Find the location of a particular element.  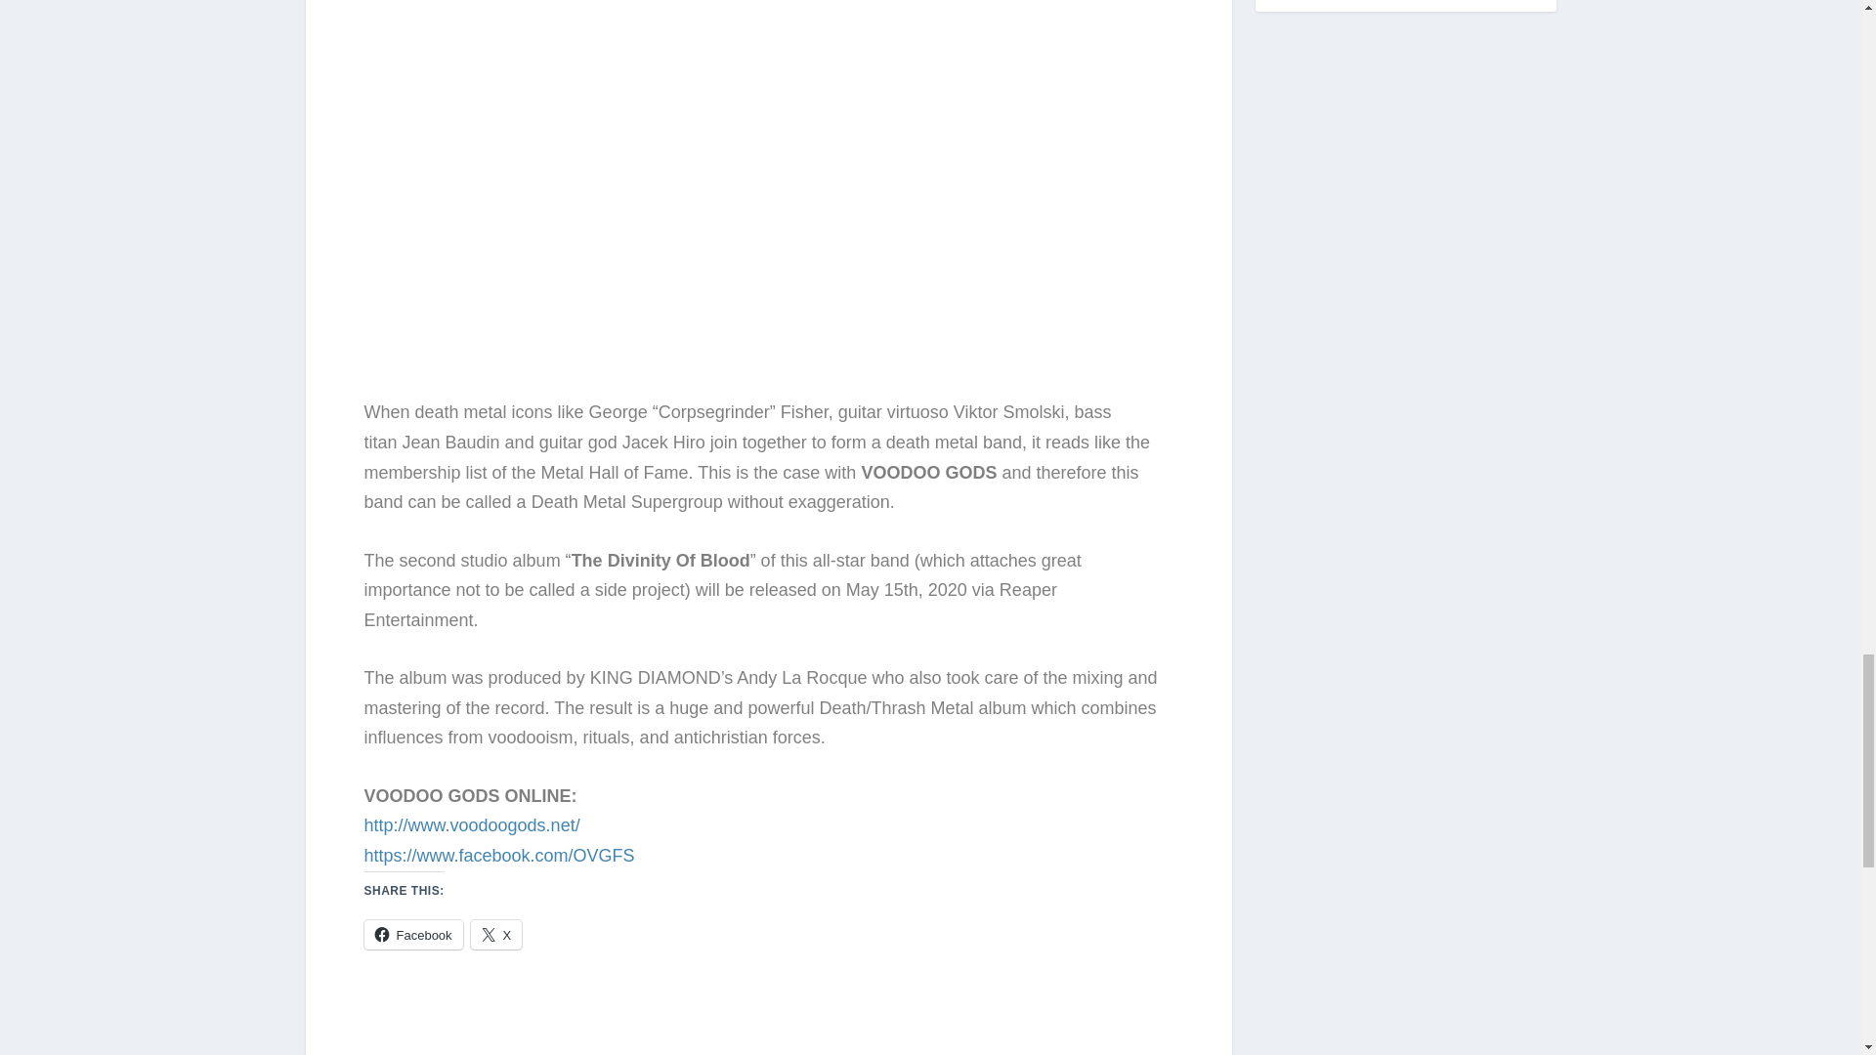

Click to share on Facebook is located at coordinates (412, 934).